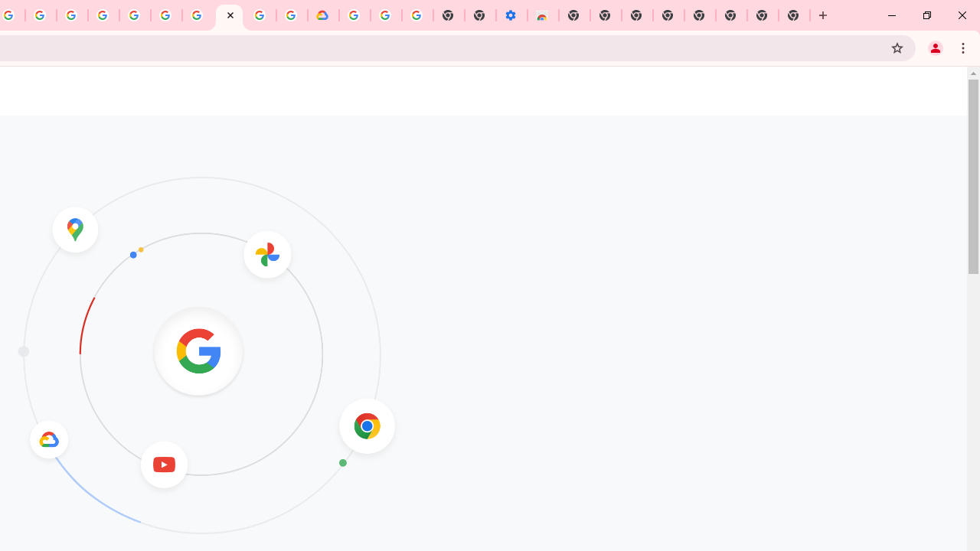  What do you see at coordinates (354, 15) in the screenshot?
I see `Sign in - Google Accounts` at bounding box center [354, 15].